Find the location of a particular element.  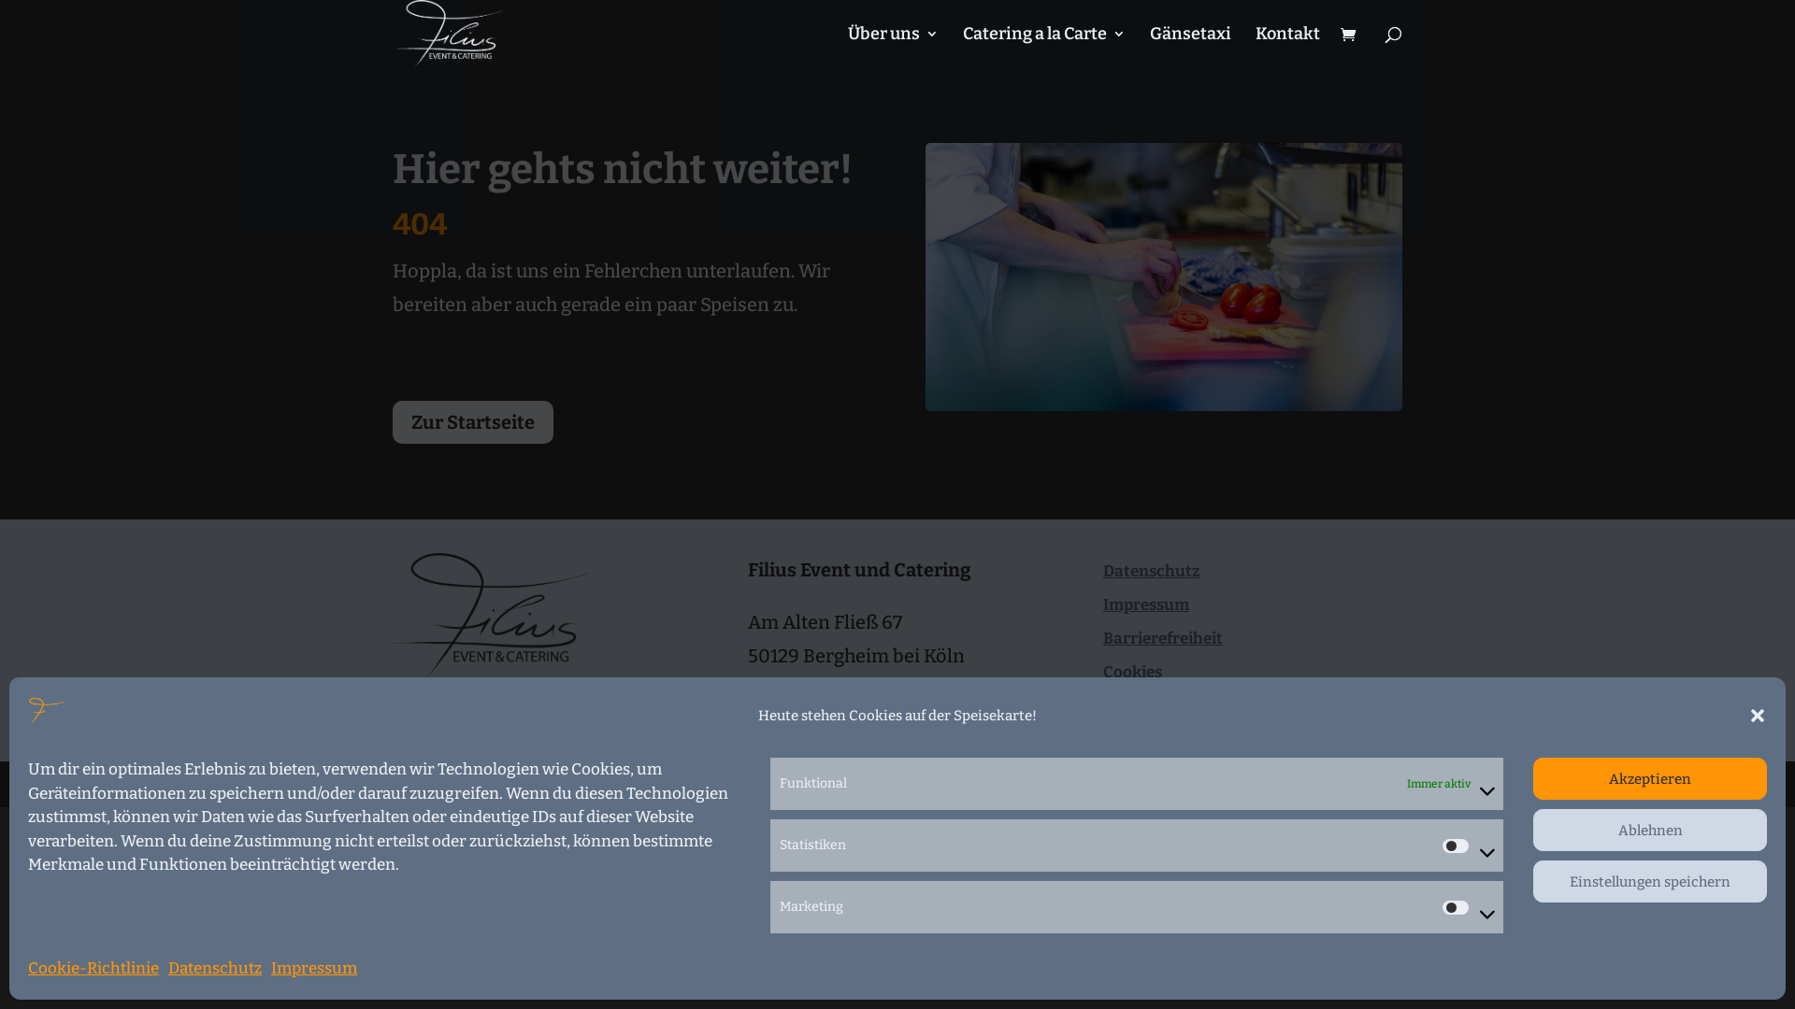

Datenschutz is located at coordinates (1152, 572).